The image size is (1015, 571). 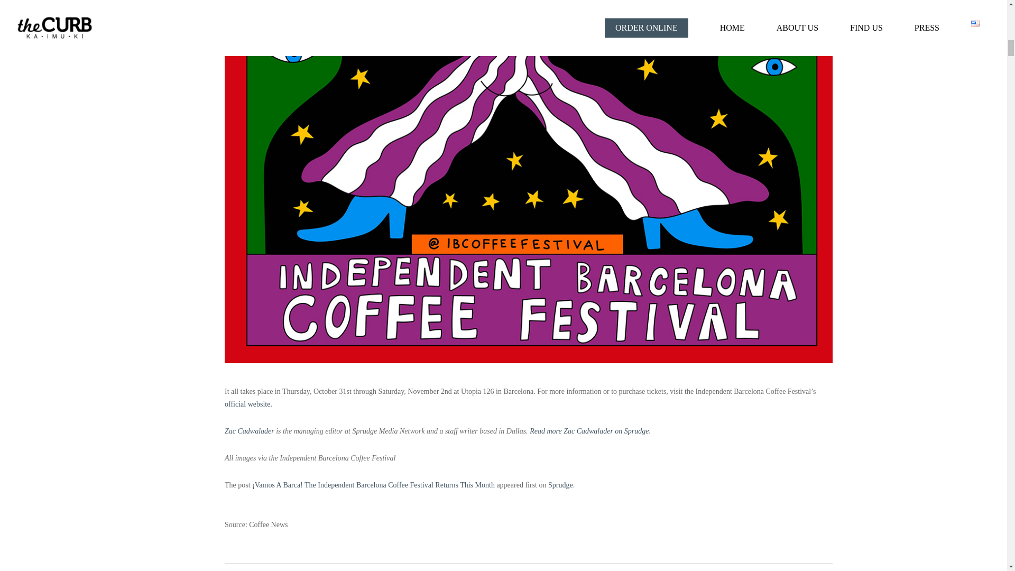 I want to click on Read more Zac Cadwalader on Sprudge, so click(x=589, y=430).